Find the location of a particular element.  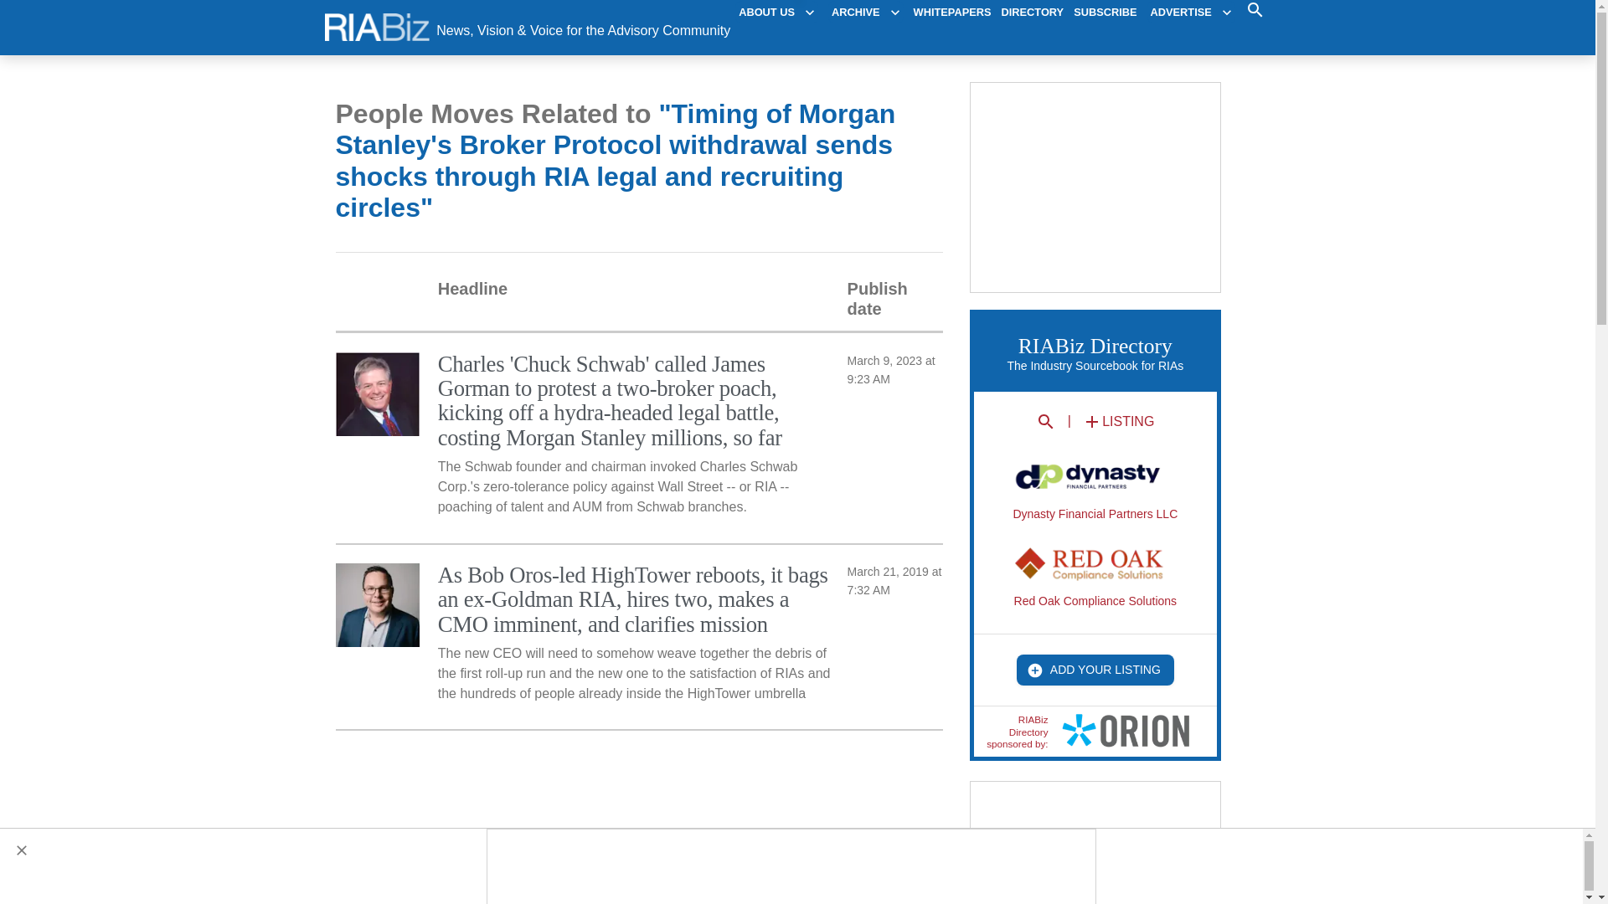

ADD YOUR LISTING is located at coordinates (1095, 670).